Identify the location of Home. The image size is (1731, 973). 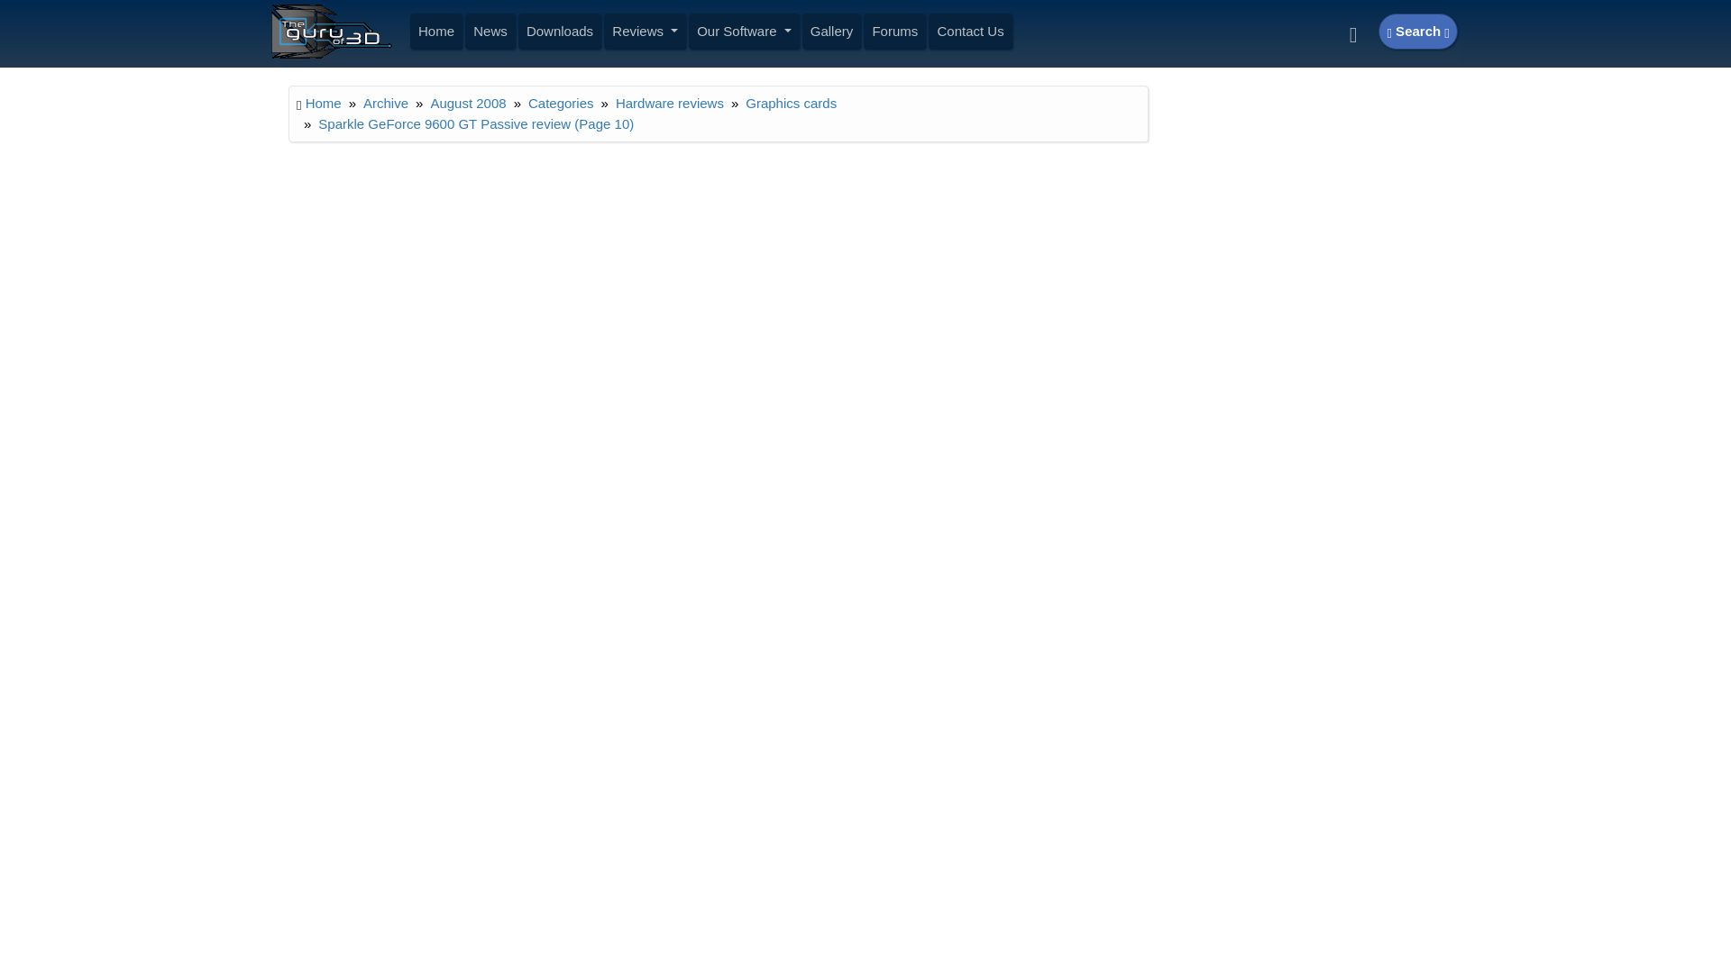
(436, 32).